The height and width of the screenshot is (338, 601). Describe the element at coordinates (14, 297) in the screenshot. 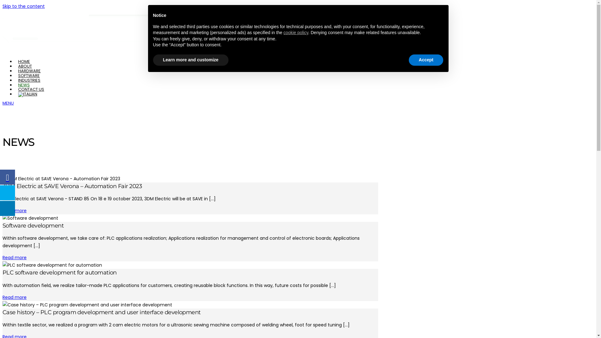

I see `Read more` at that location.